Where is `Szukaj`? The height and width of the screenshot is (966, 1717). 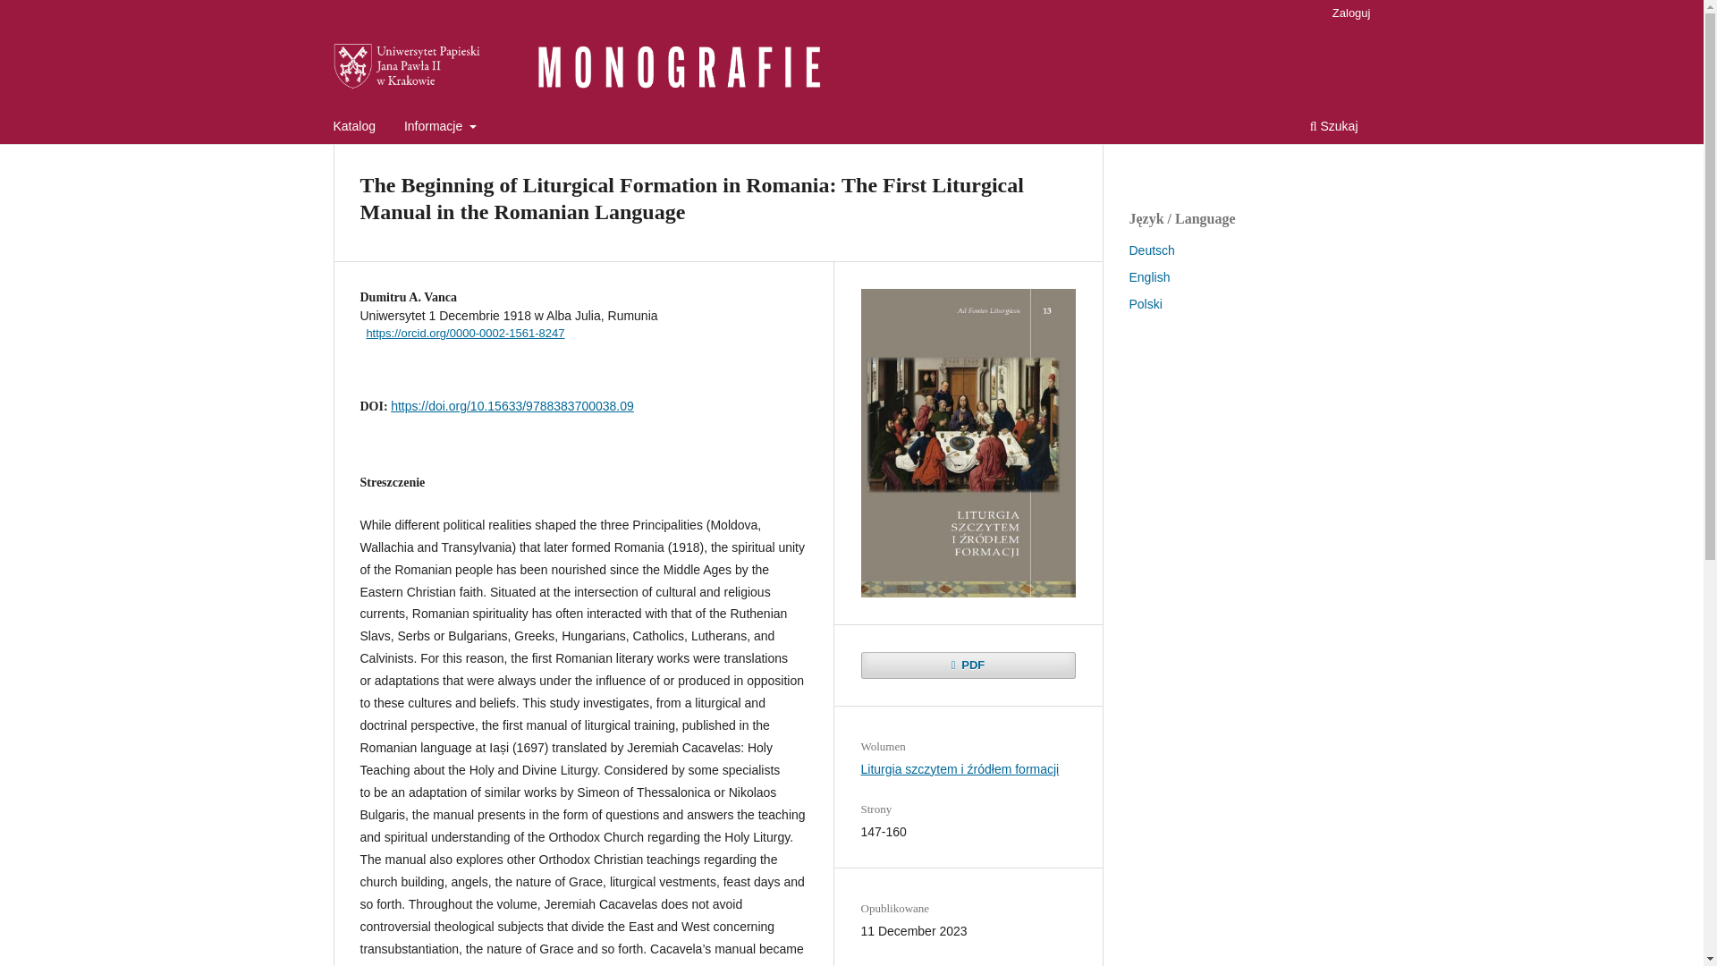 Szukaj is located at coordinates (1334, 128).